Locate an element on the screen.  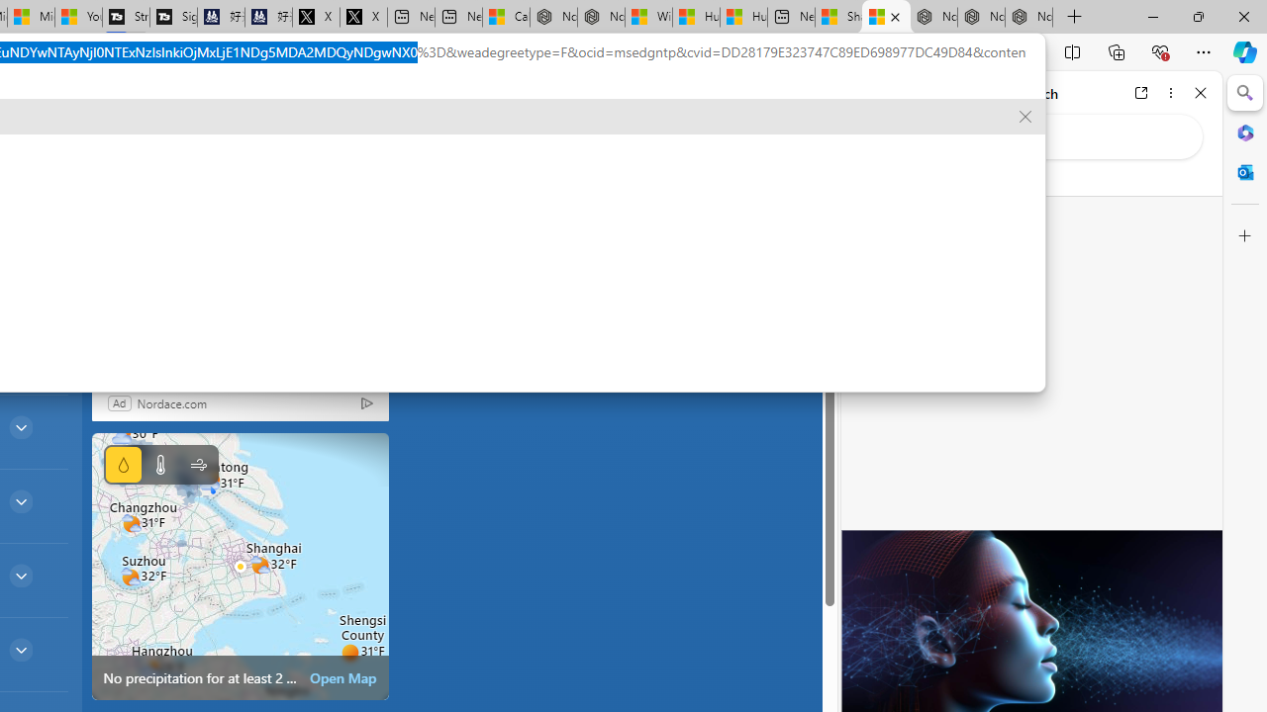
Temperature is located at coordinates (160, 465).